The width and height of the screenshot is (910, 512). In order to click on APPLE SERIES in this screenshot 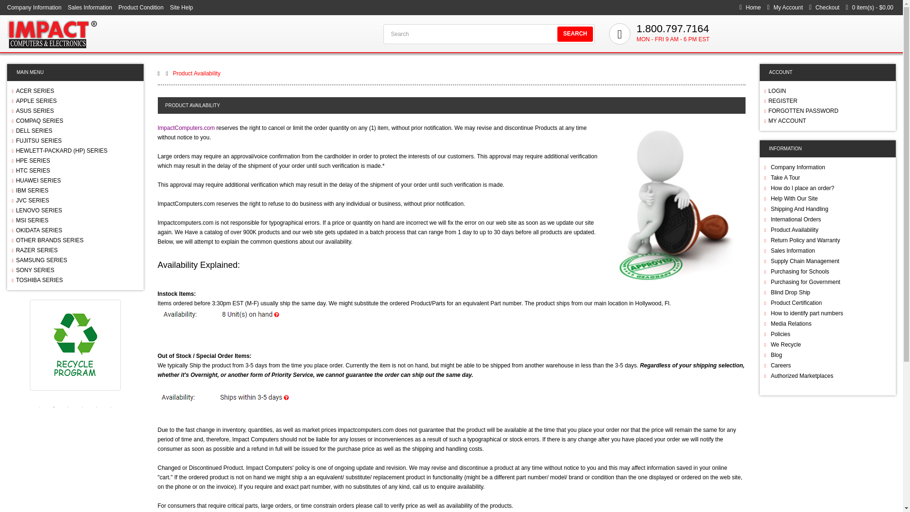, I will do `click(75, 101)`.